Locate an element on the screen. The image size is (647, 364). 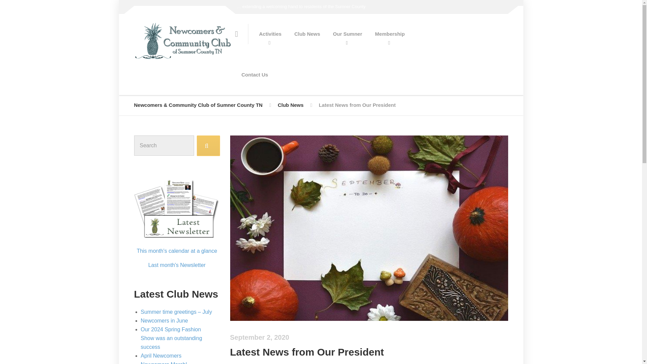
Newcomers in June is located at coordinates (164, 321).